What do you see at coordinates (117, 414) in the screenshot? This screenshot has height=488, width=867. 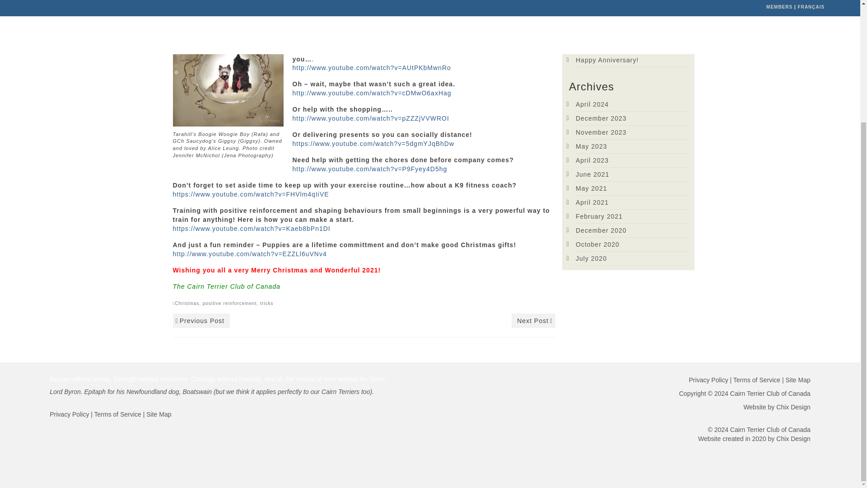 I see `Terms of Service` at bounding box center [117, 414].